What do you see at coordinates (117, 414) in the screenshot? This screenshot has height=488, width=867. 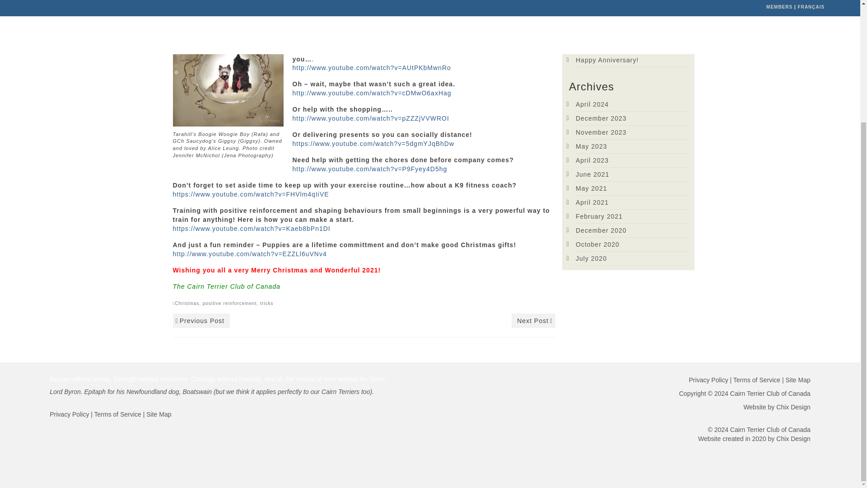 I see `Terms of Service` at bounding box center [117, 414].